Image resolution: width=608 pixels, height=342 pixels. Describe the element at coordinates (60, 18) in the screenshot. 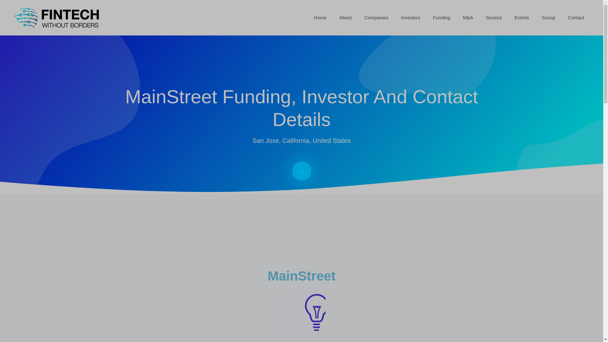

I see `Fintech Without Borders` at that location.